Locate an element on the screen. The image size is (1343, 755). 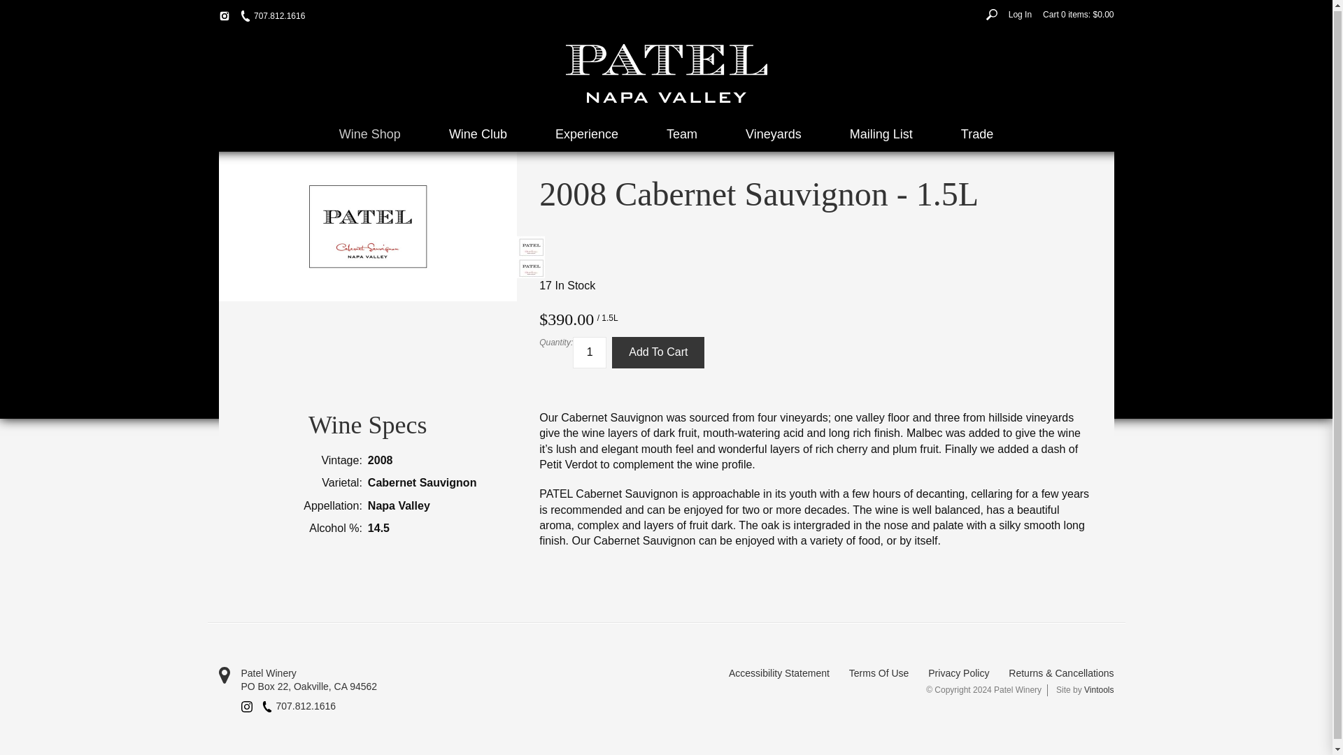
Vineyards is located at coordinates (774, 134).